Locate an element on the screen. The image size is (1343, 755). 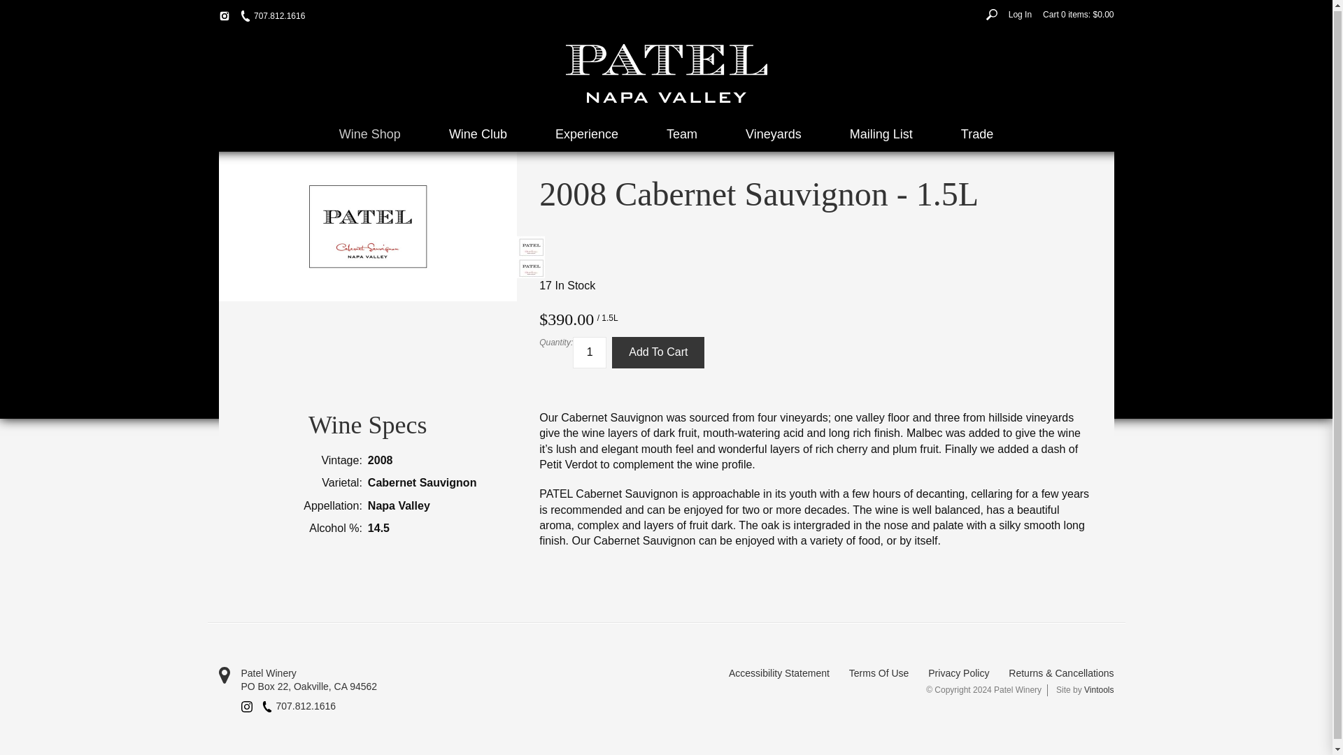
Vineyards is located at coordinates (774, 134).